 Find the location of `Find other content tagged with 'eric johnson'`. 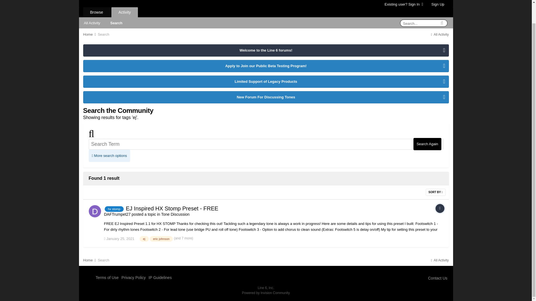

Find other content tagged with 'eric johnson' is located at coordinates (161, 239).